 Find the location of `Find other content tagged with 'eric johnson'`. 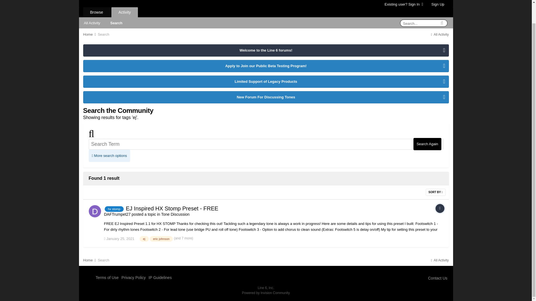

Find other content tagged with 'eric johnson' is located at coordinates (161, 239).